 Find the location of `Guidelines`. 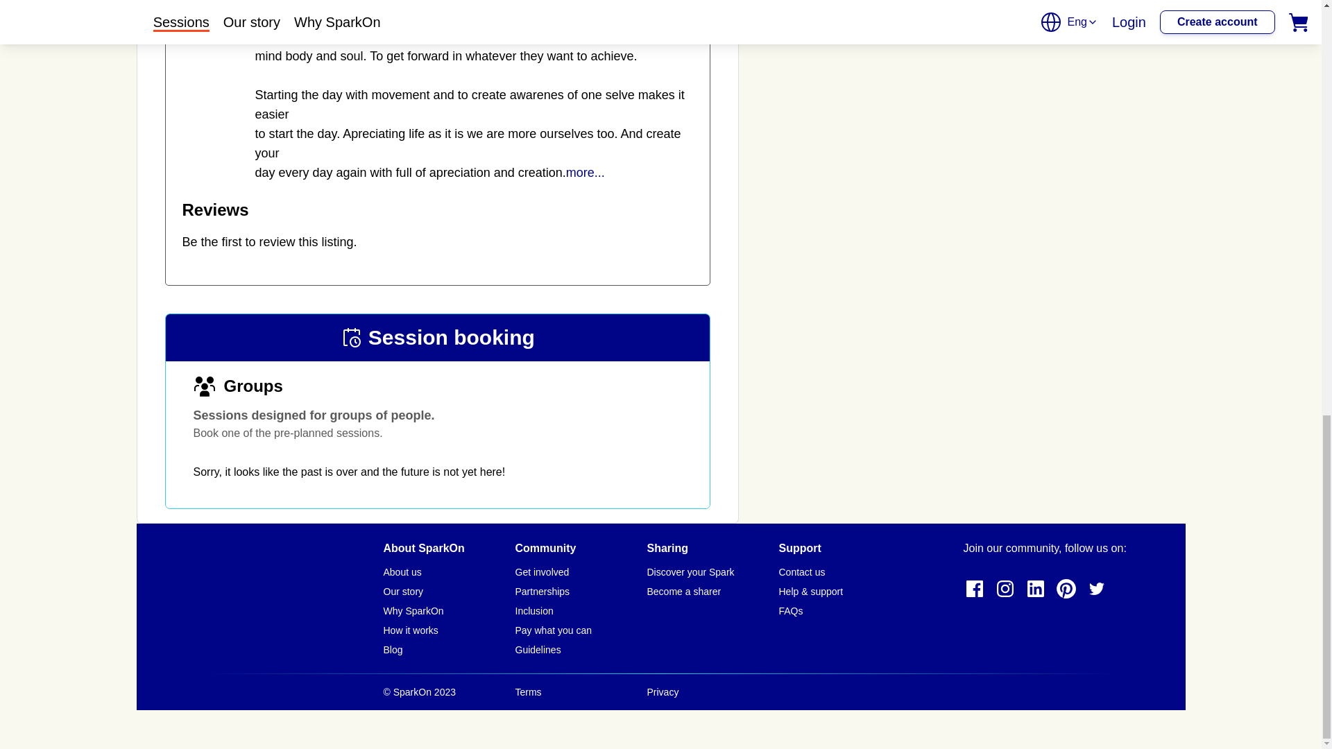

Guidelines is located at coordinates (537, 650).